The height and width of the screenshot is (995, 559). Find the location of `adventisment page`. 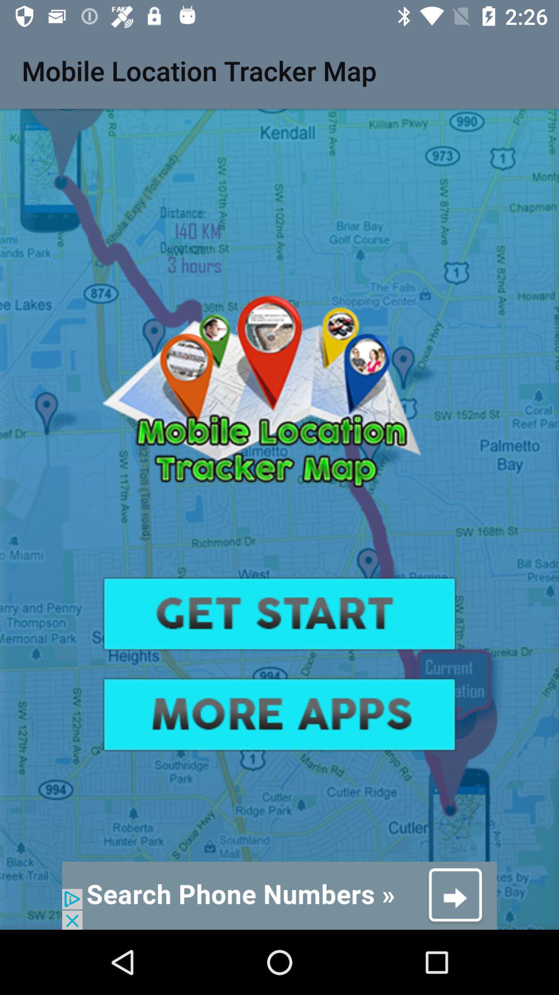

adventisment page is located at coordinates (279, 895).